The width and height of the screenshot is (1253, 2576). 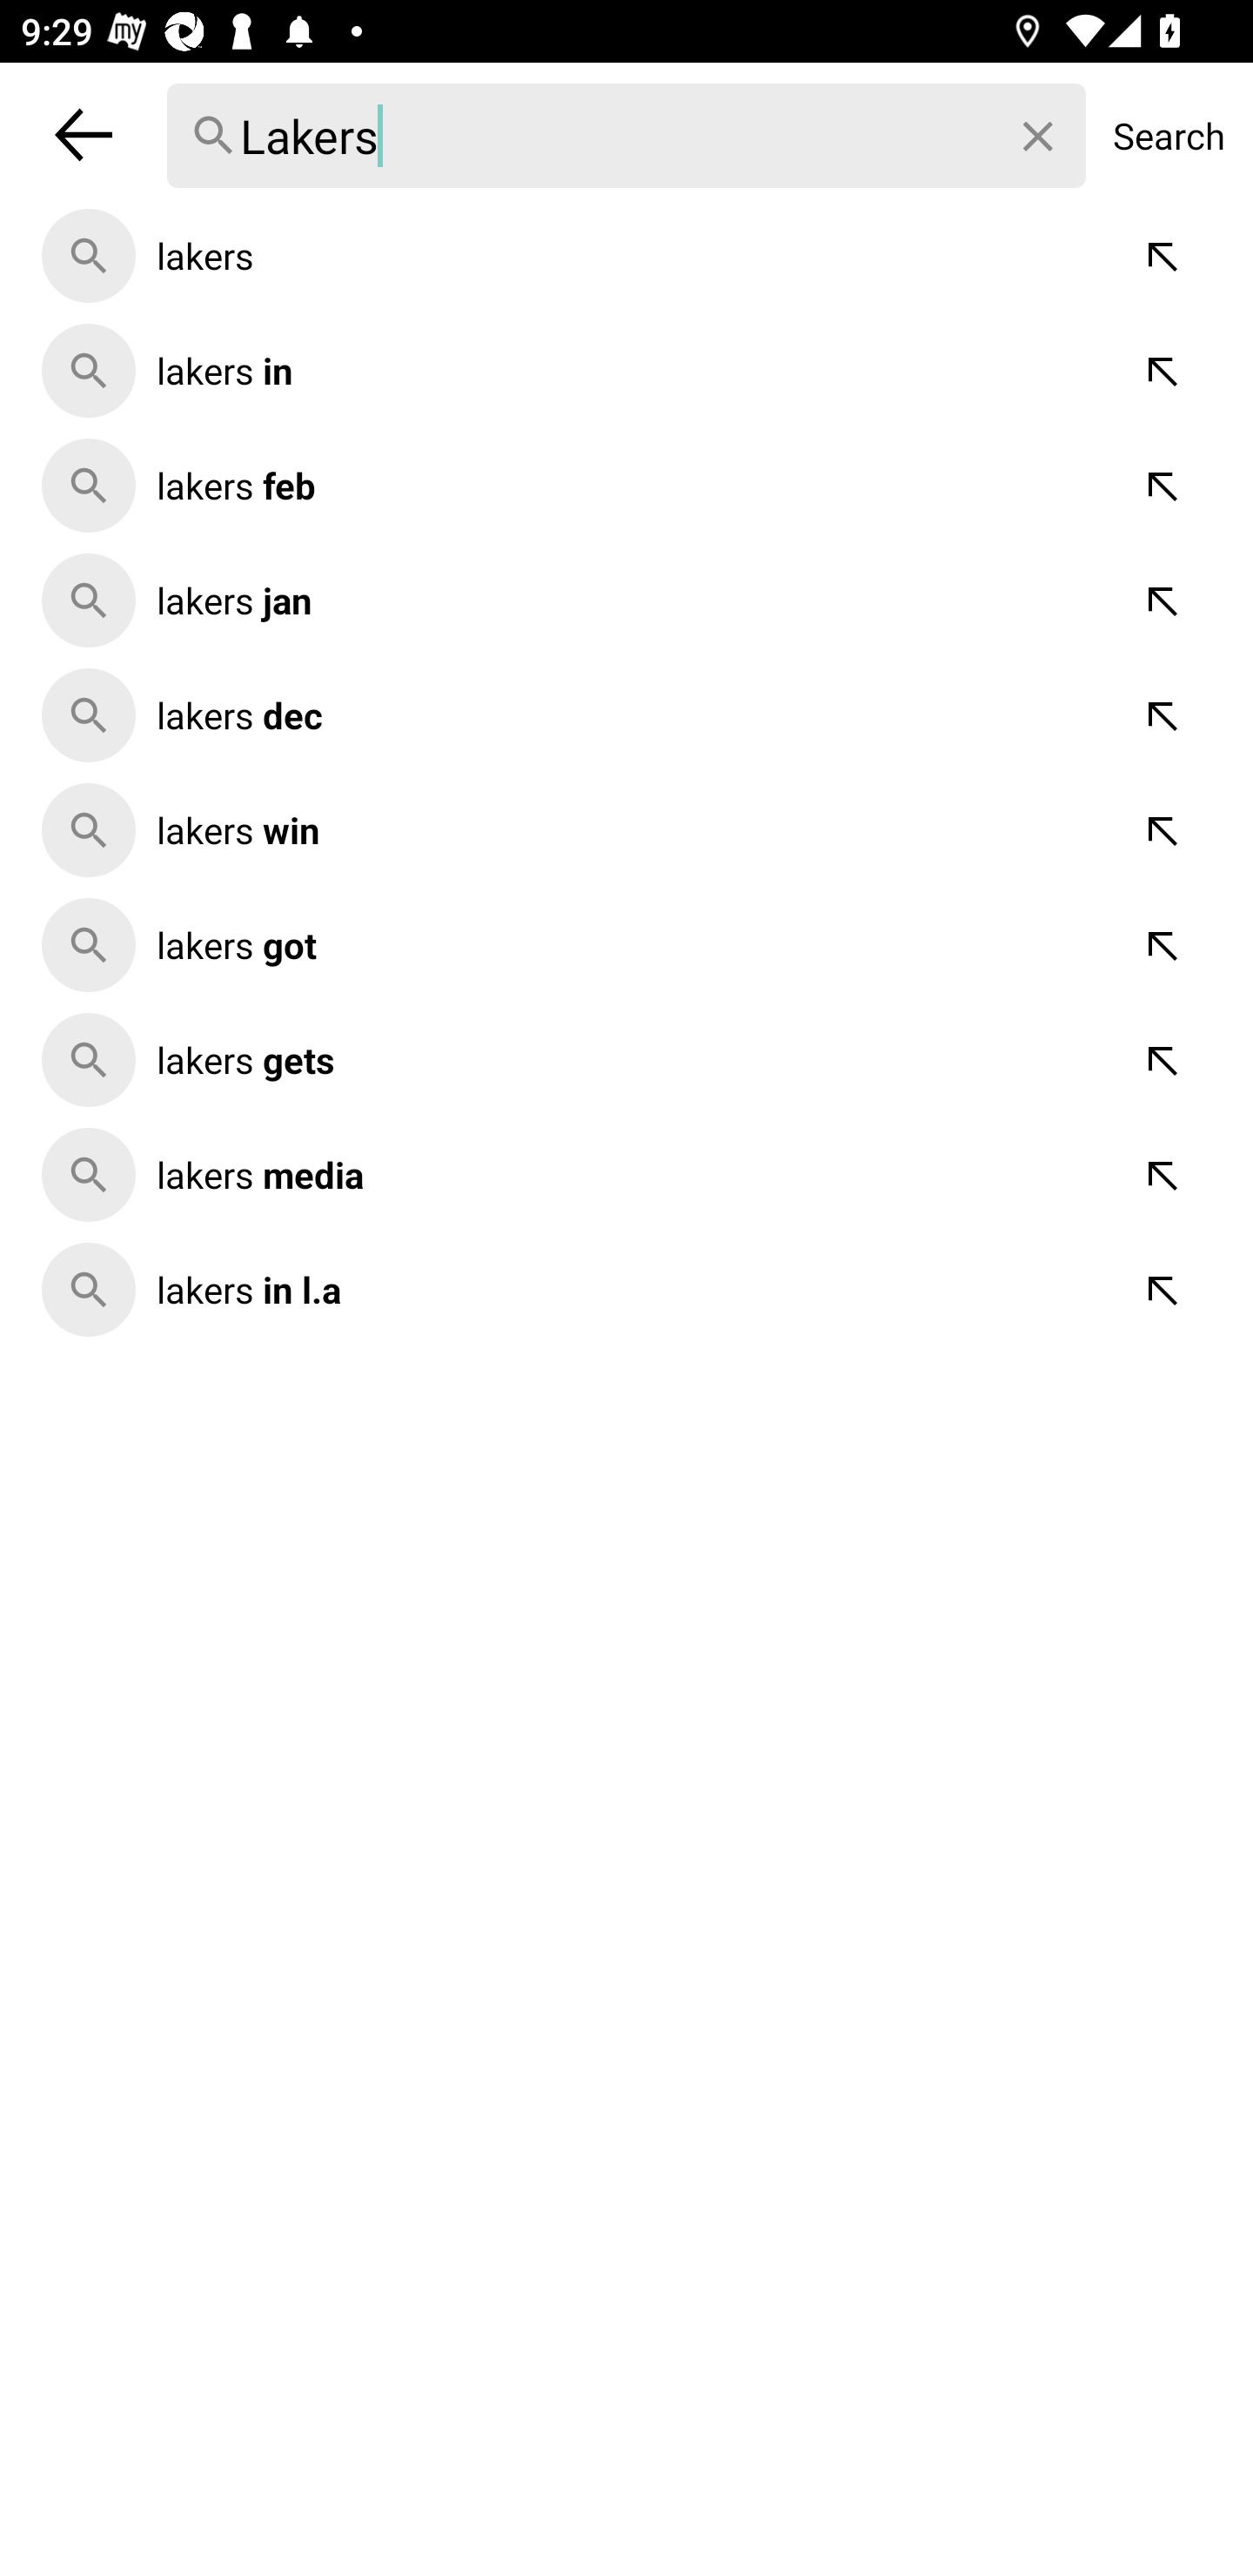 What do you see at coordinates (1164, 486) in the screenshot?
I see `Fill in lakers feb` at bounding box center [1164, 486].